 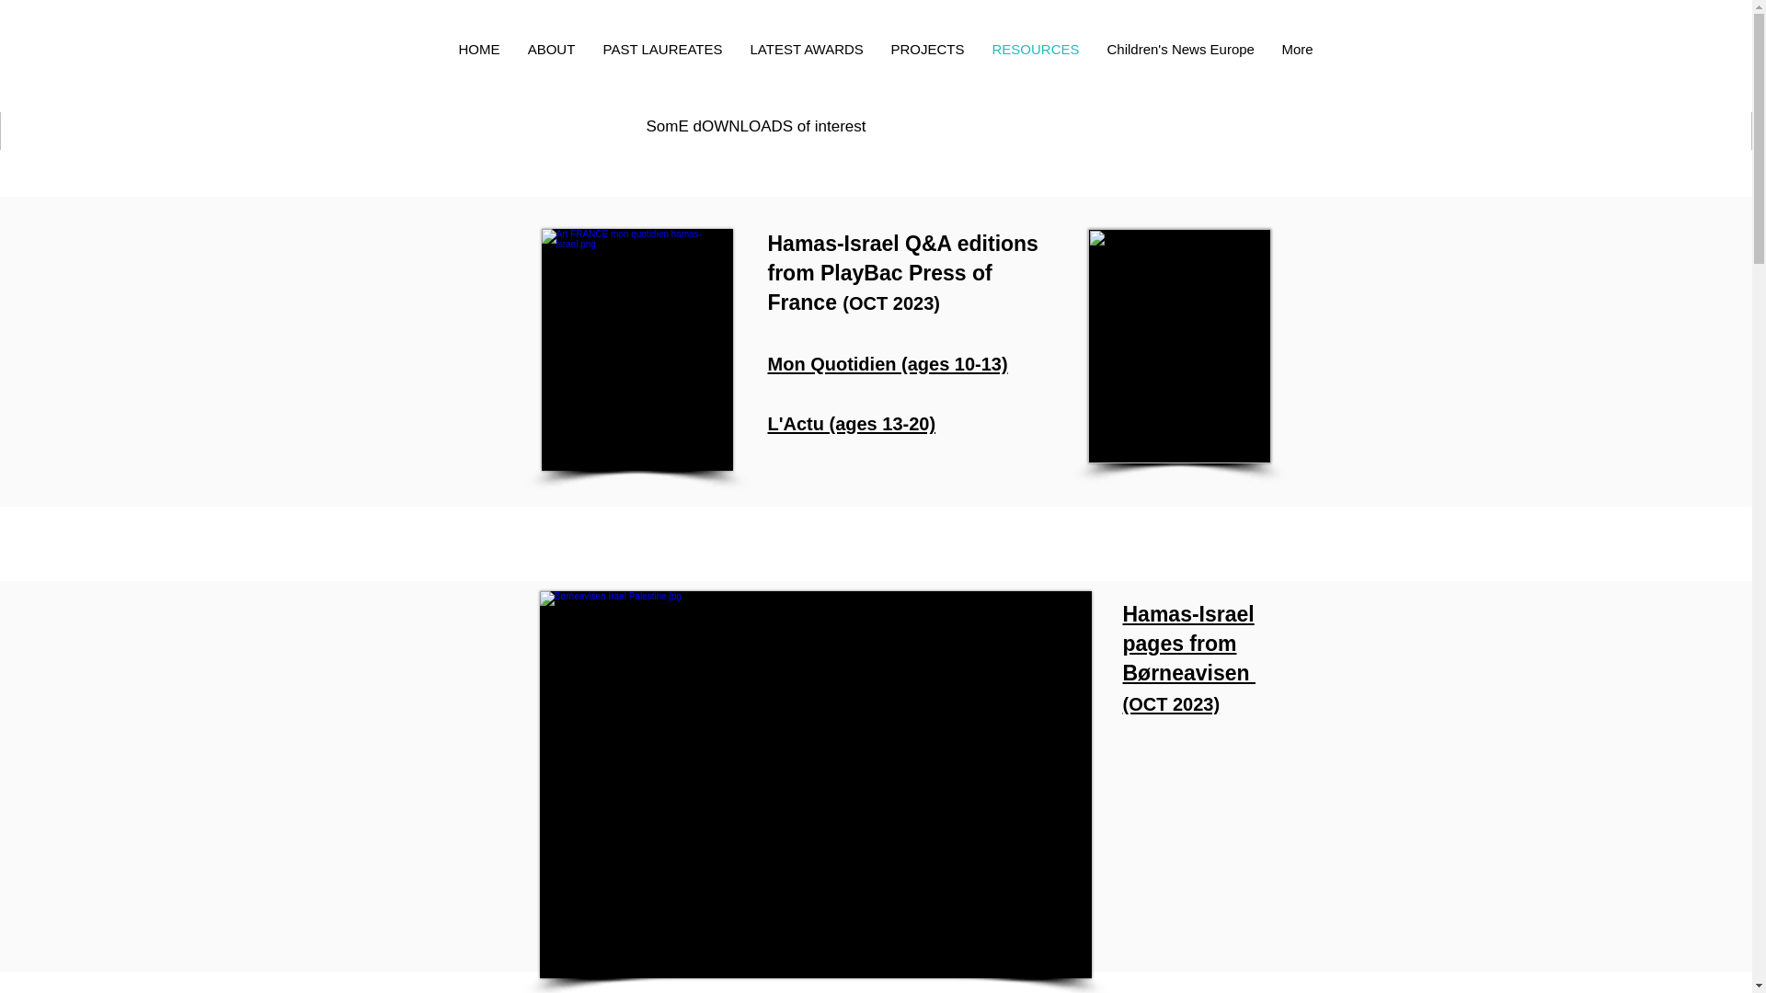 I want to click on HOME, so click(x=478, y=50).